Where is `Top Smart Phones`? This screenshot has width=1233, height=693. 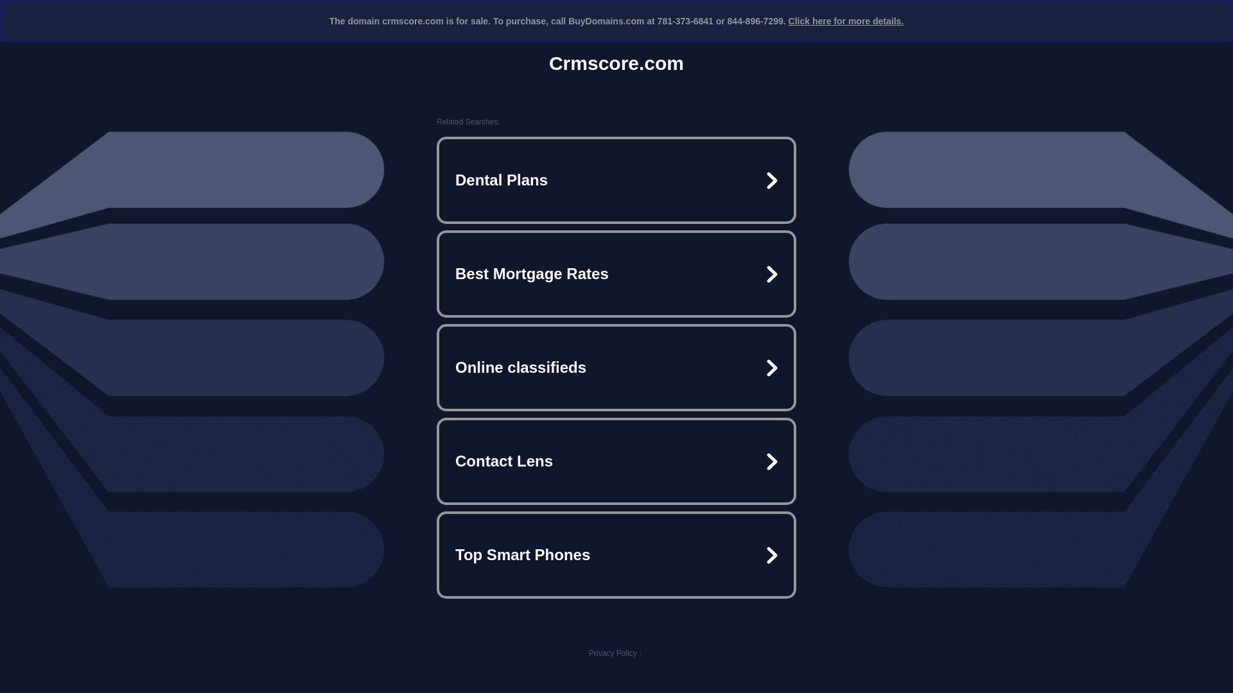
Top Smart Phones is located at coordinates (616, 554).